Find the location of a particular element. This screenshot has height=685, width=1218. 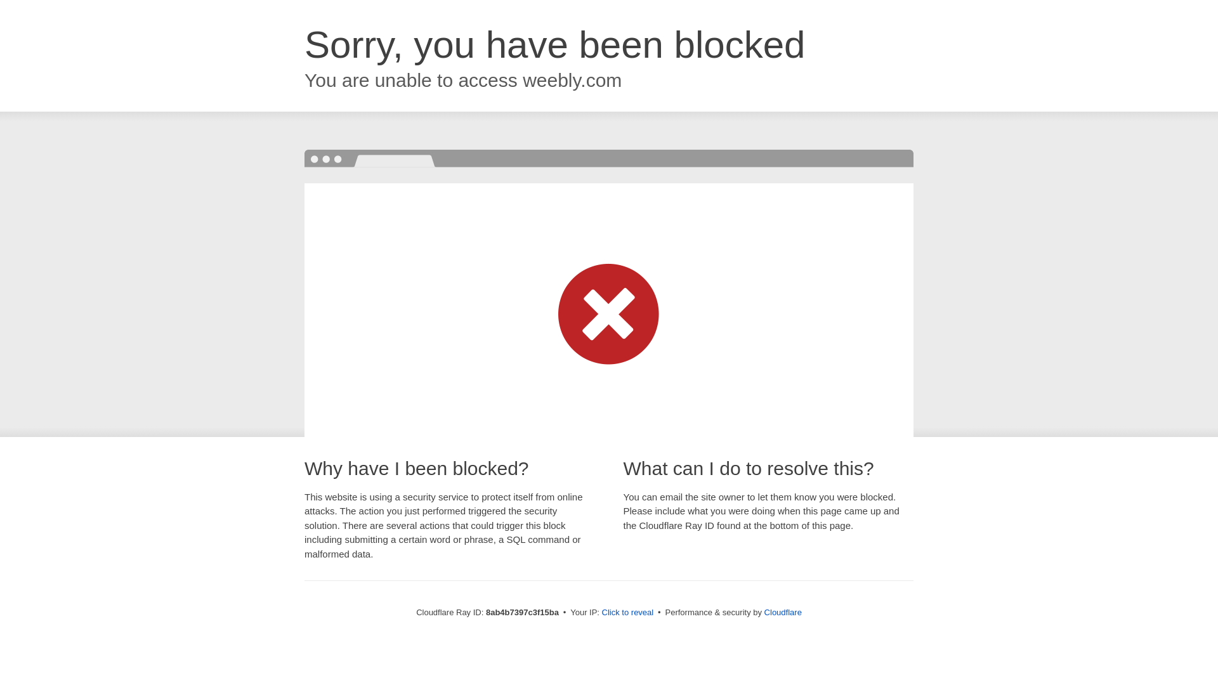

Cloudflare is located at coordinates (783, 612).